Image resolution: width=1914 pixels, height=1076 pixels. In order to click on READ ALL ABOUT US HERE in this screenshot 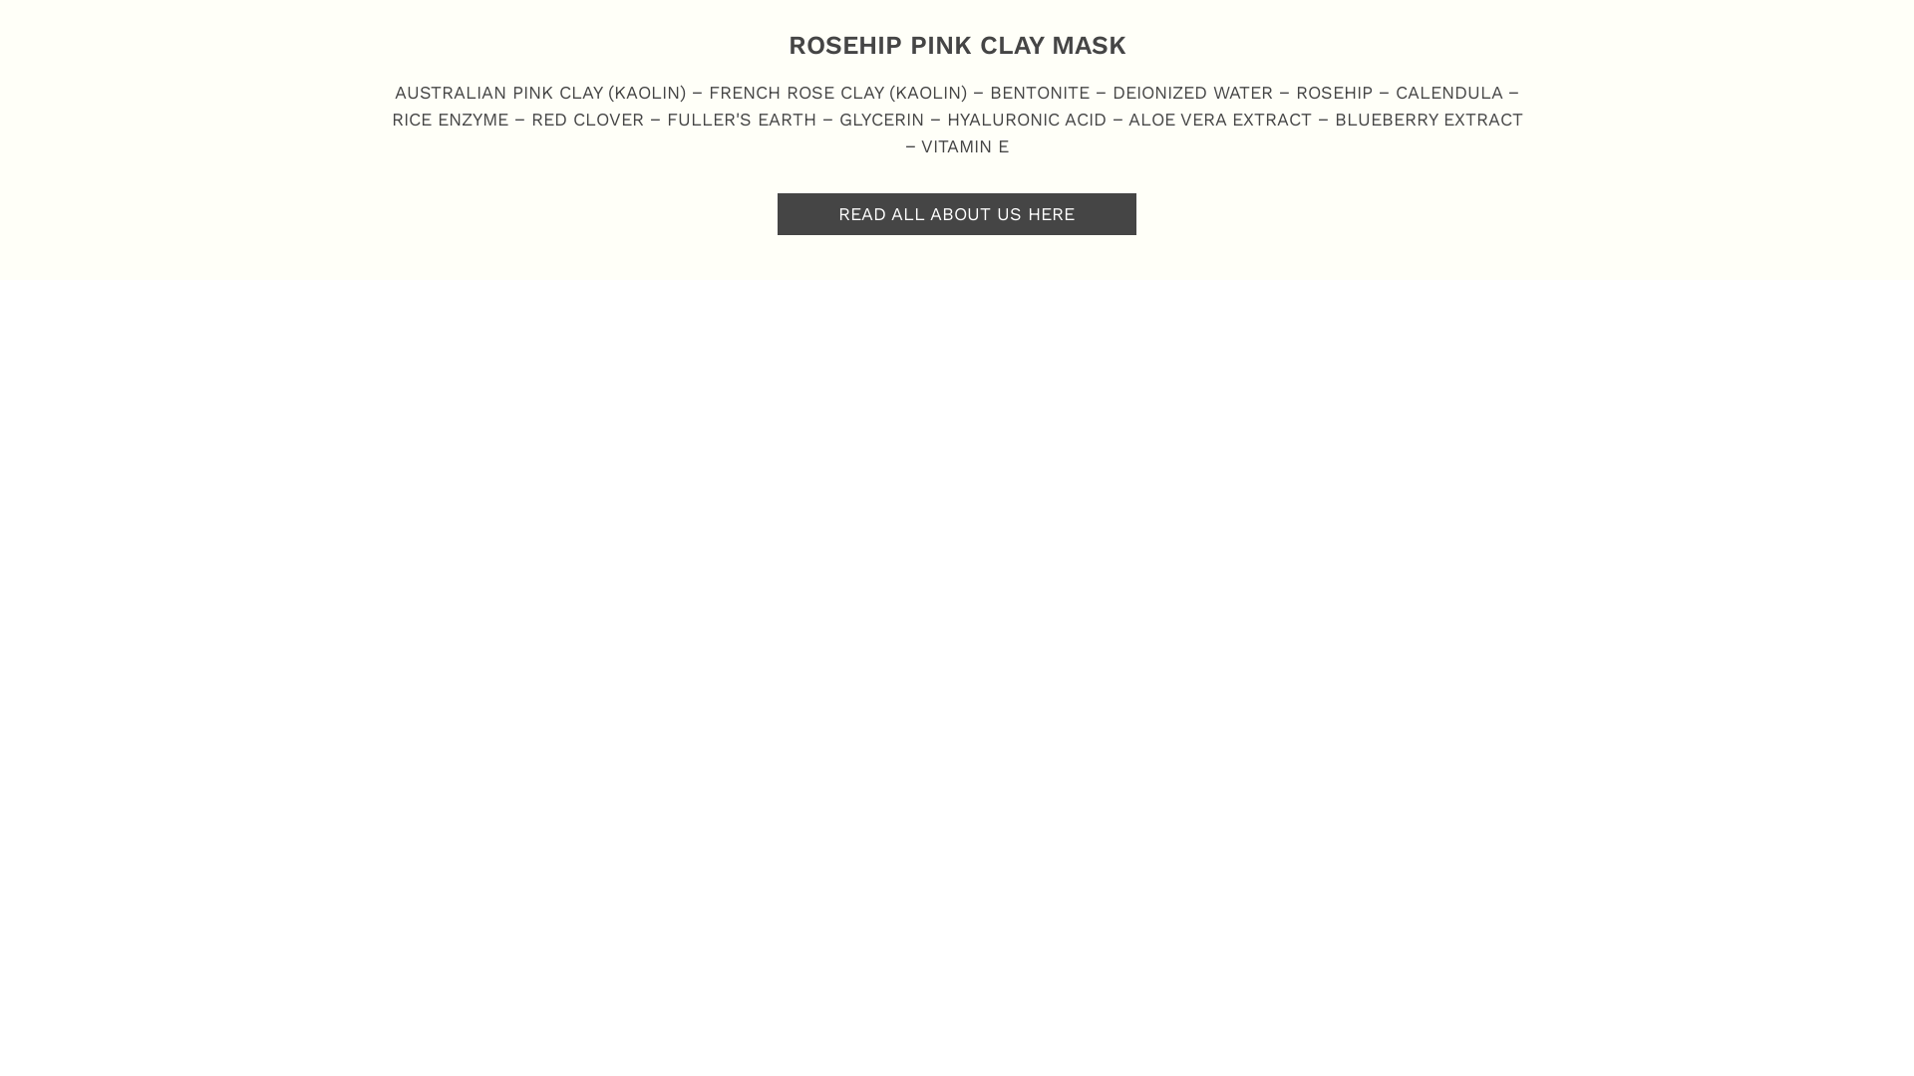, I will do `click(957, 214)`.